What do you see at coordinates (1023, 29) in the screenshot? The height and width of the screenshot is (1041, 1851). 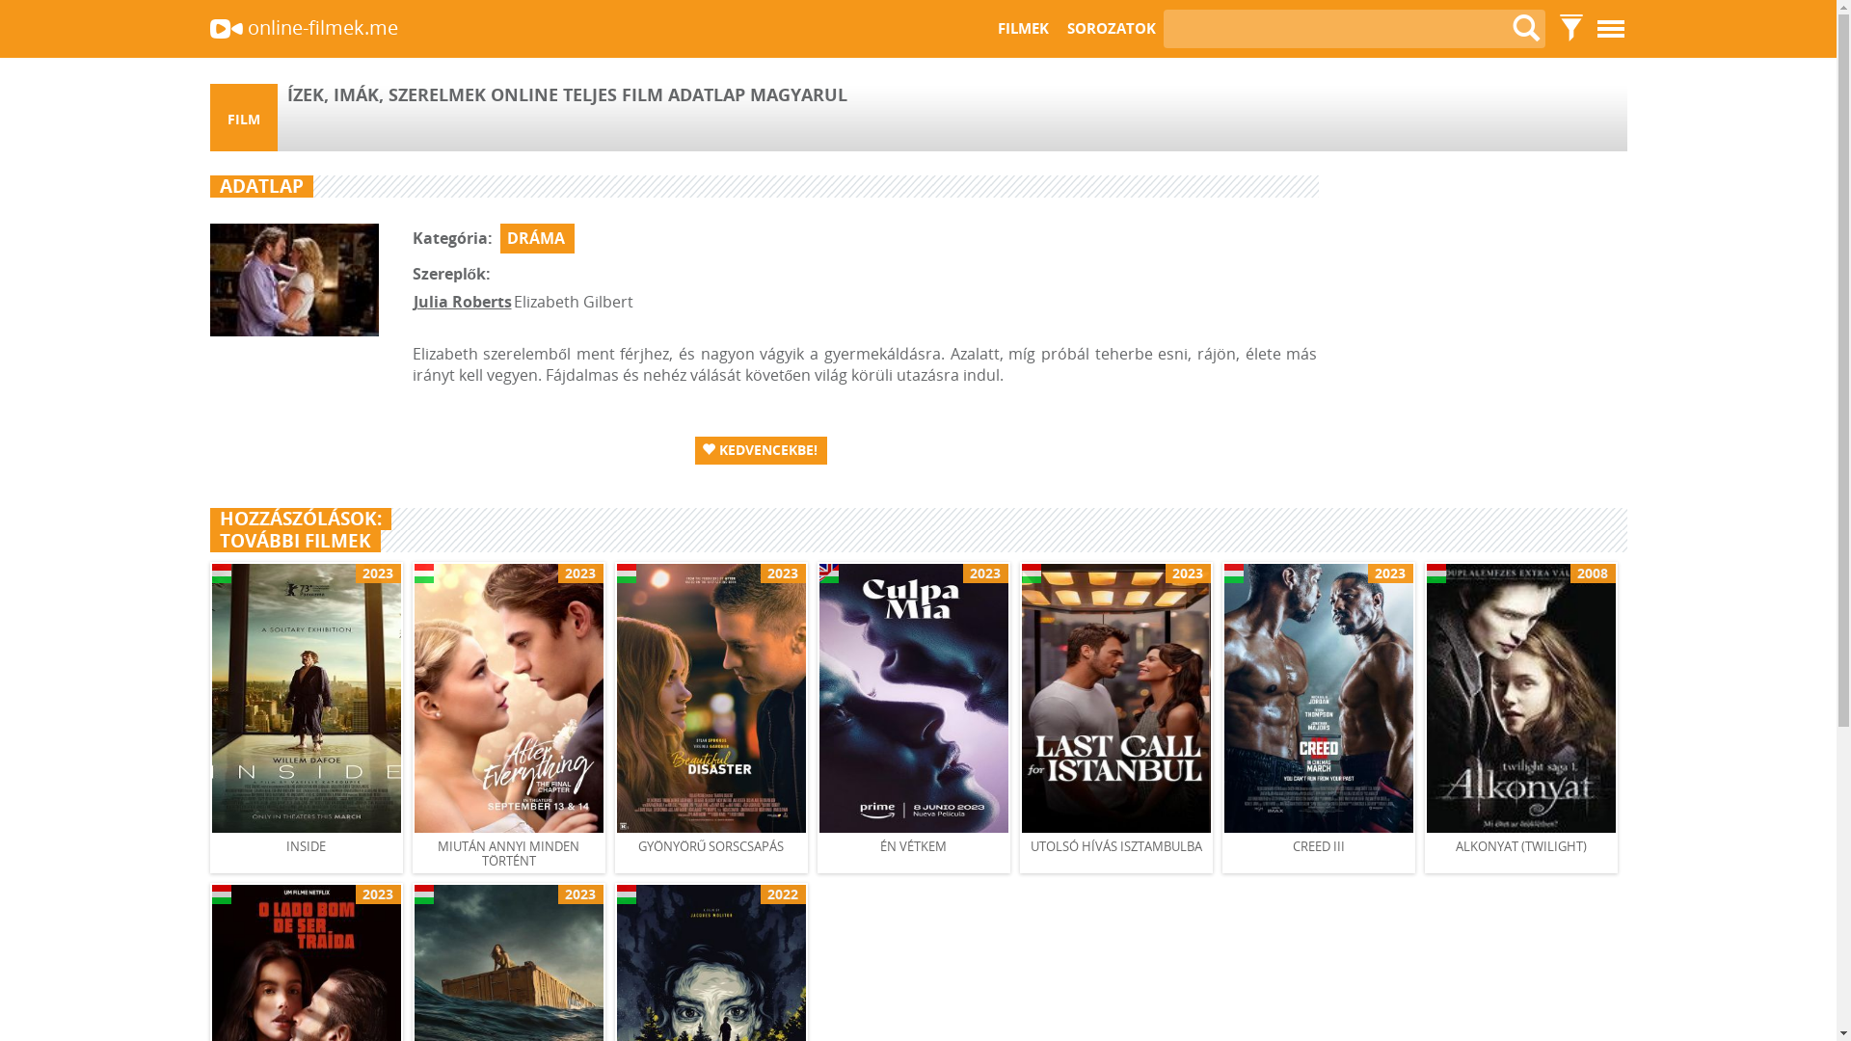 I see `FILMEK` at bounding box center [1023, 29].